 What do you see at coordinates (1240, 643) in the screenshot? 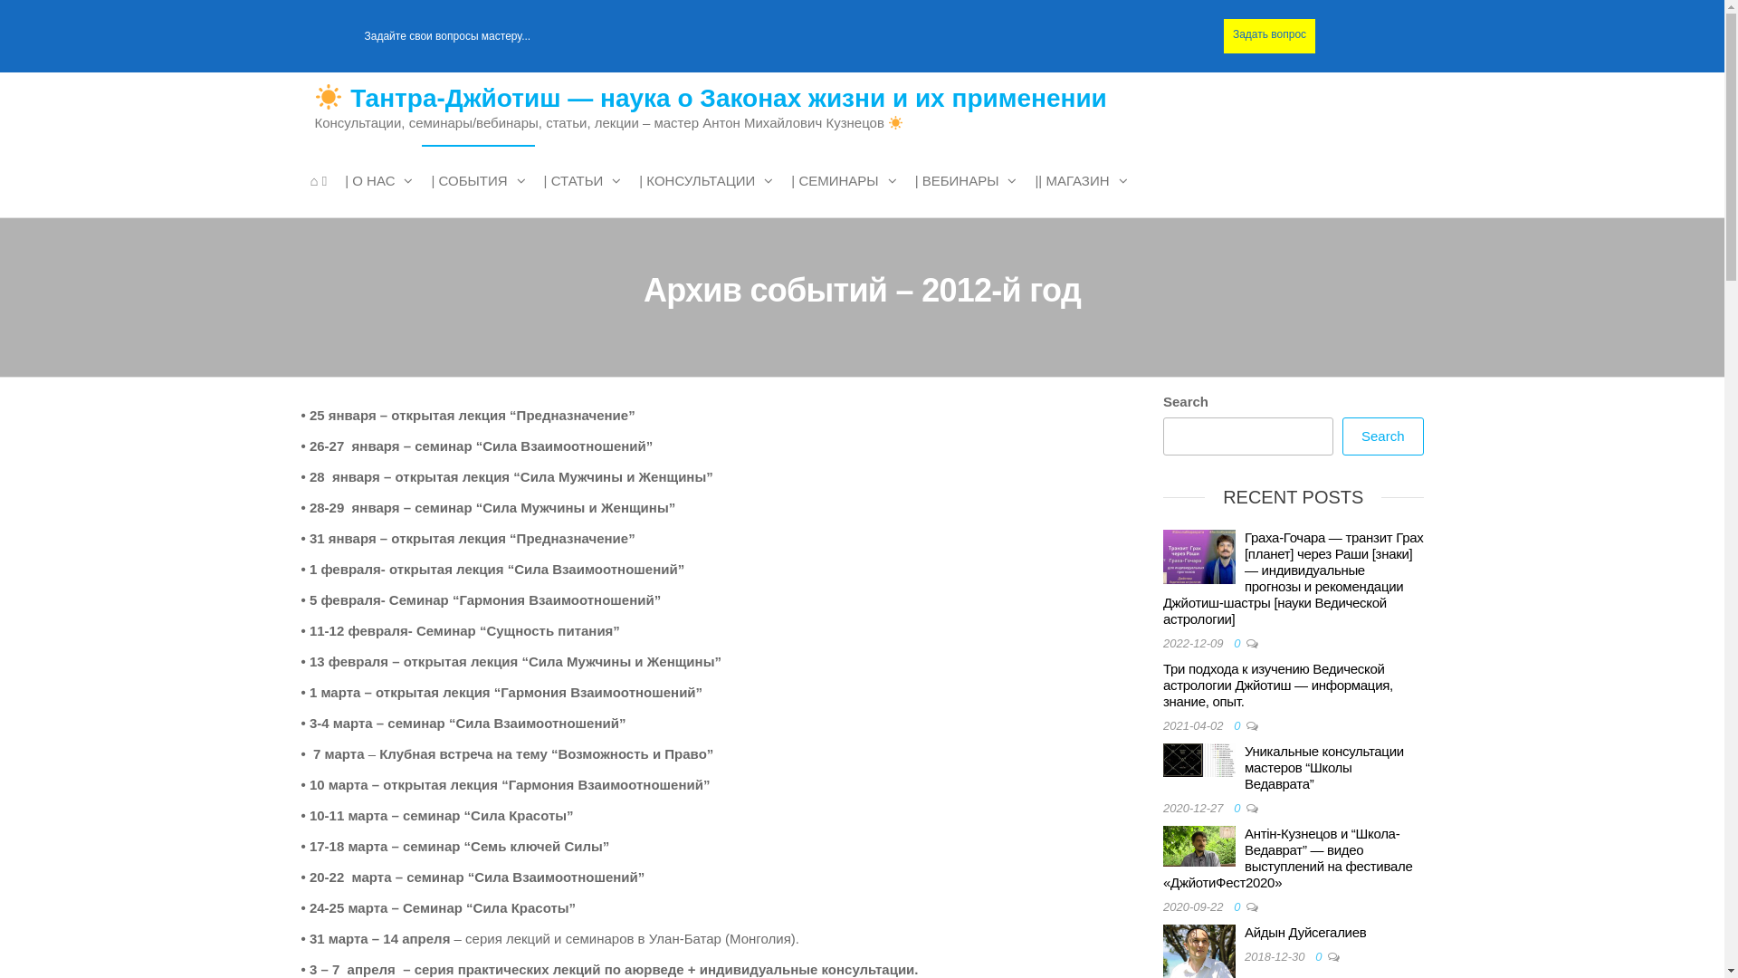
I see `0` at bounding box center [1240, 643].